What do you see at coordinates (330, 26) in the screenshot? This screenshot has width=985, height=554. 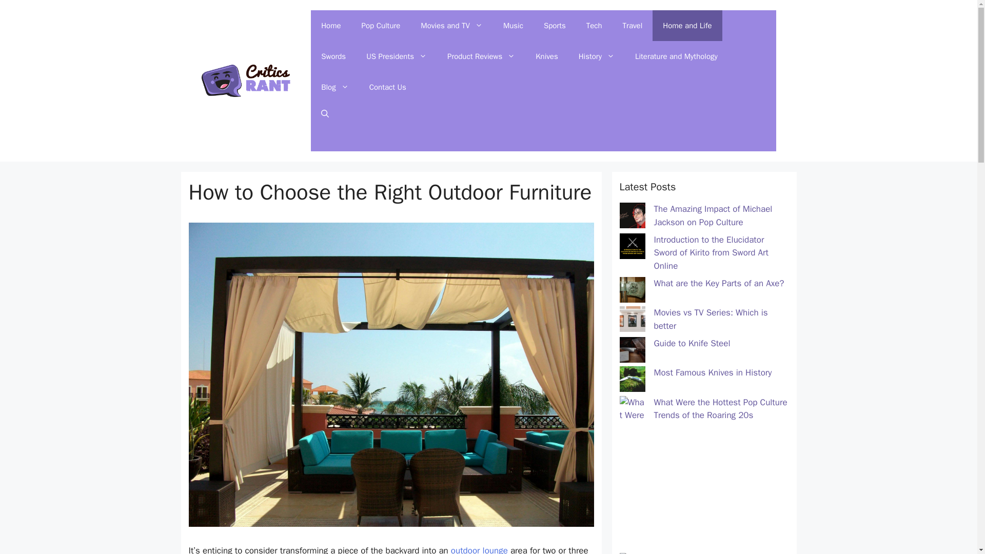 I see `Home` at bounding box center [330, 26].